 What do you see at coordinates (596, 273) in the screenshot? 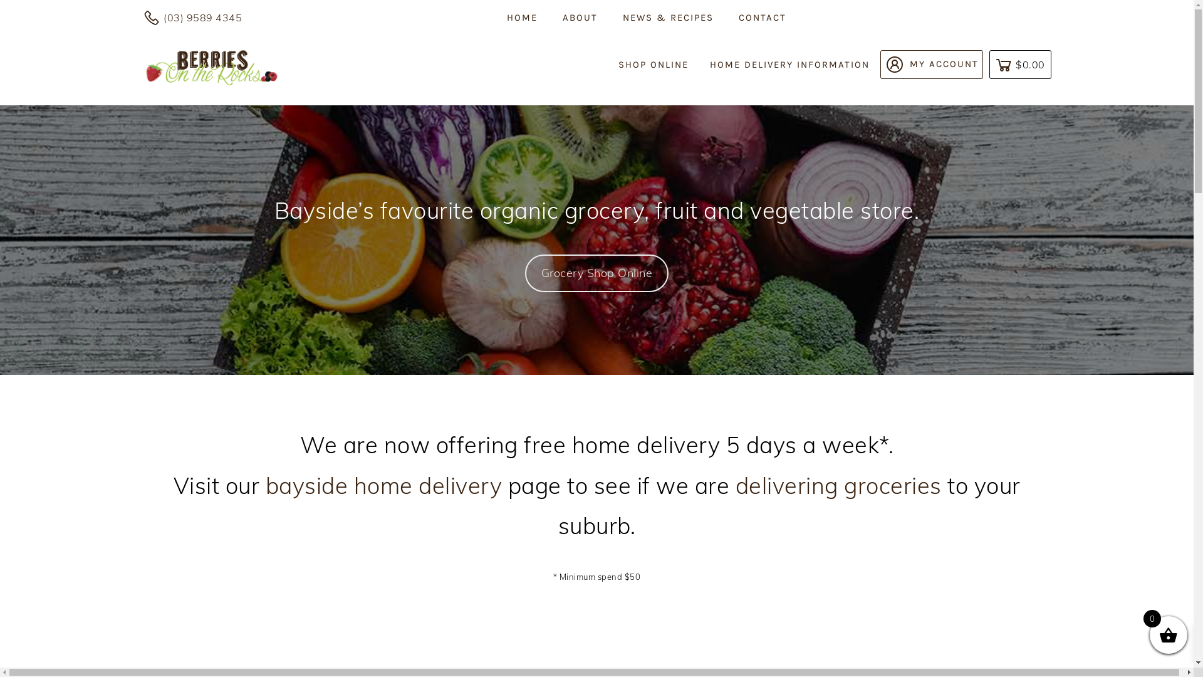
I see `Grocery Shop Online` at bounding box center [596, 273].